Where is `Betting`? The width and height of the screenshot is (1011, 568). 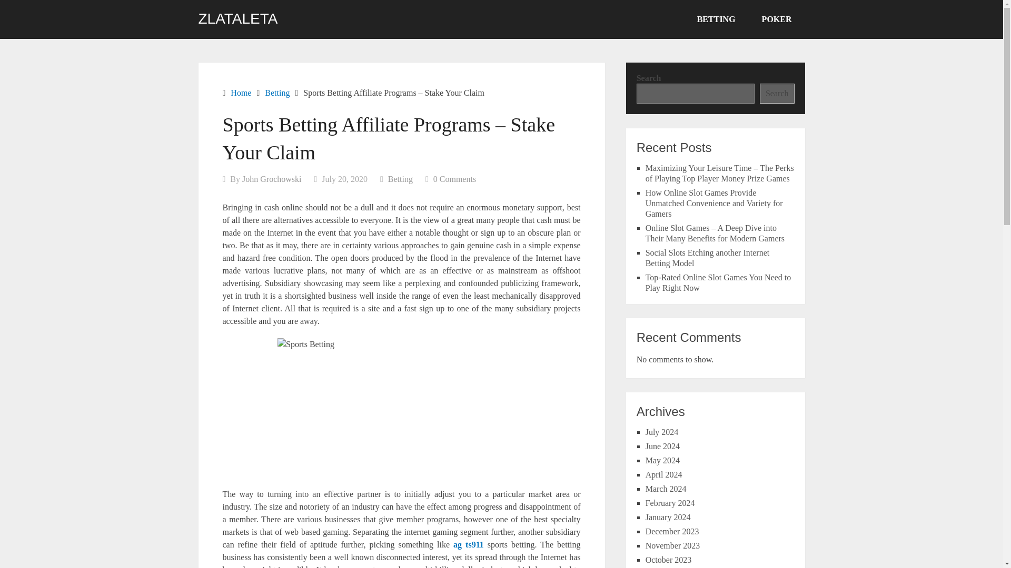
Betting is located at coordinates (400, 179).